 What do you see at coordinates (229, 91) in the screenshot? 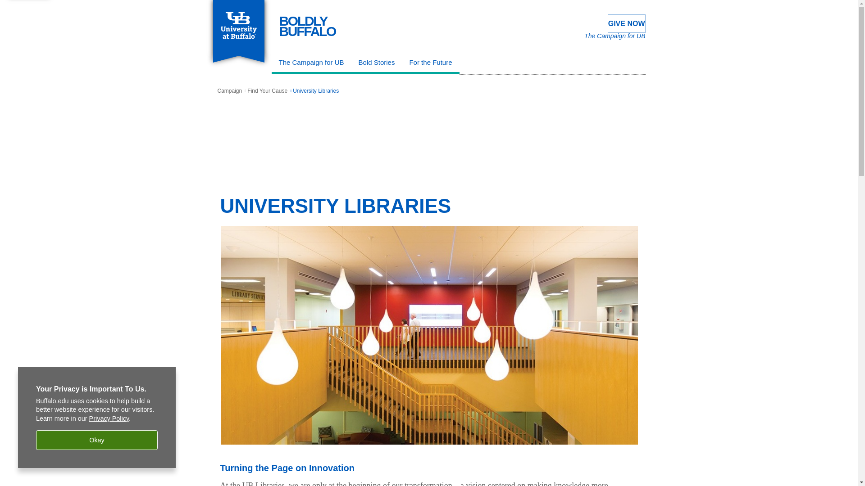
I see `GIVE NOW` at bounding box center [229, 91].